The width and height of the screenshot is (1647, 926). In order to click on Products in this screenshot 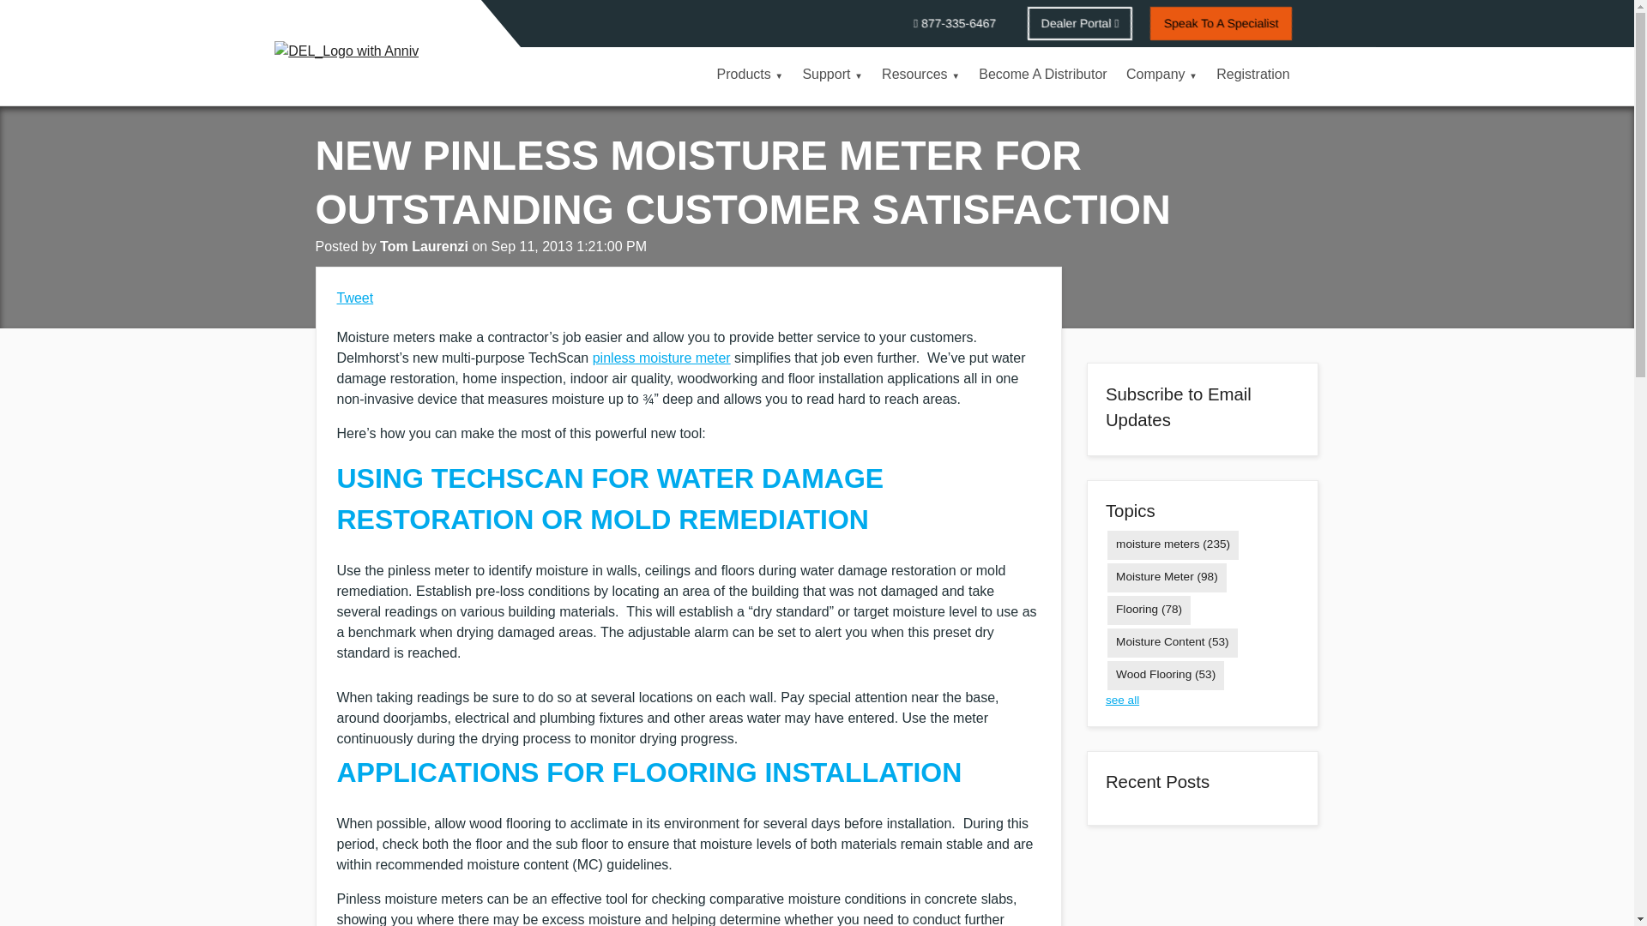, I will do `click(749, 76)`.